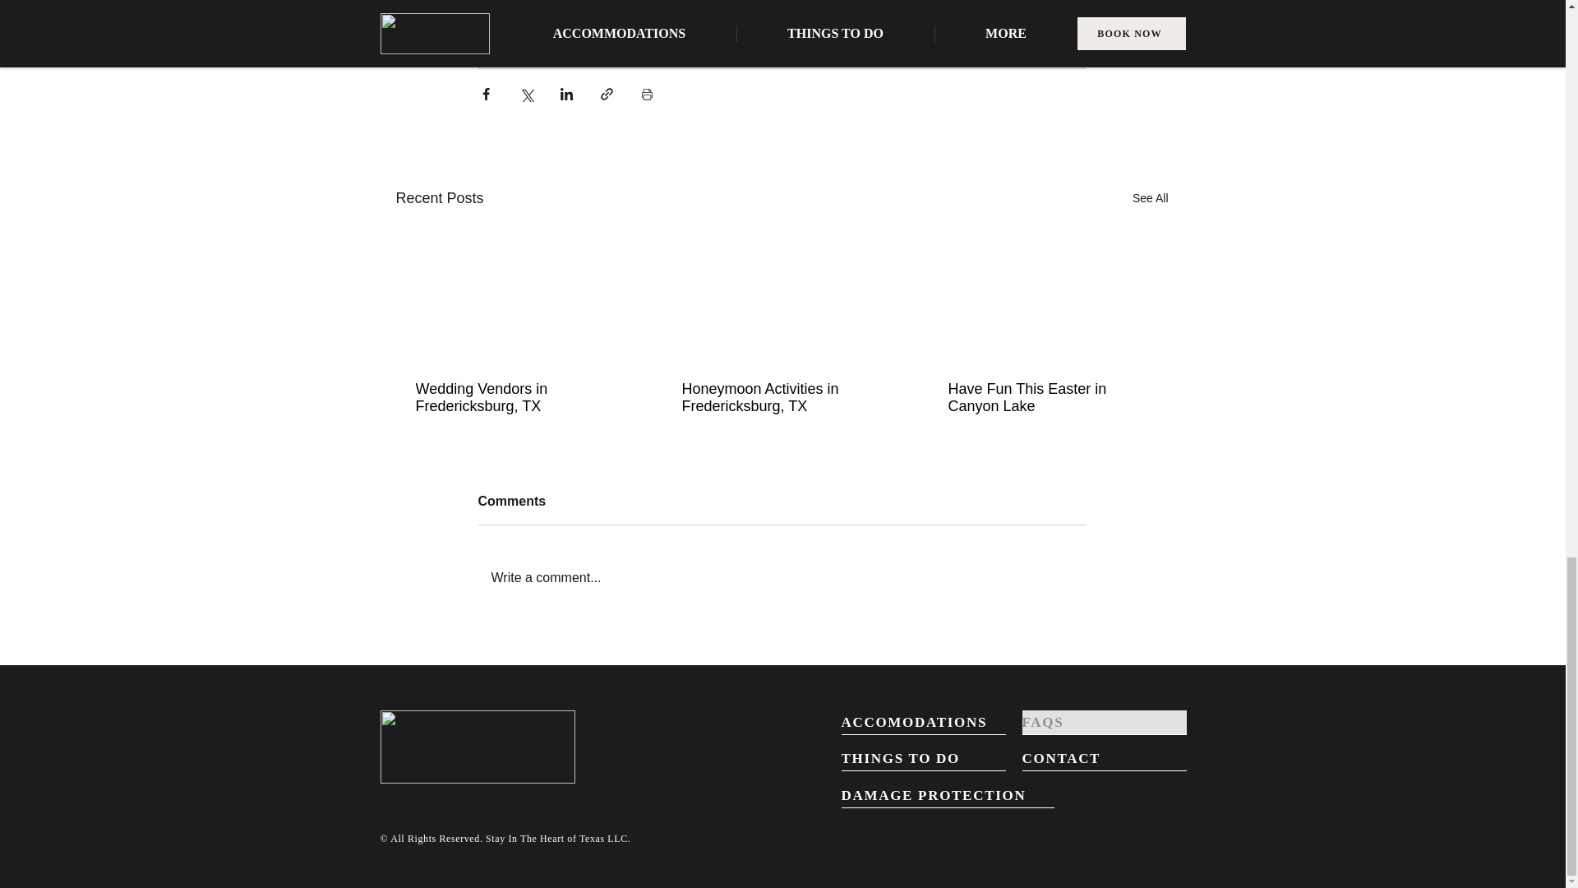  I want to click on See All, so click(1151, 197).